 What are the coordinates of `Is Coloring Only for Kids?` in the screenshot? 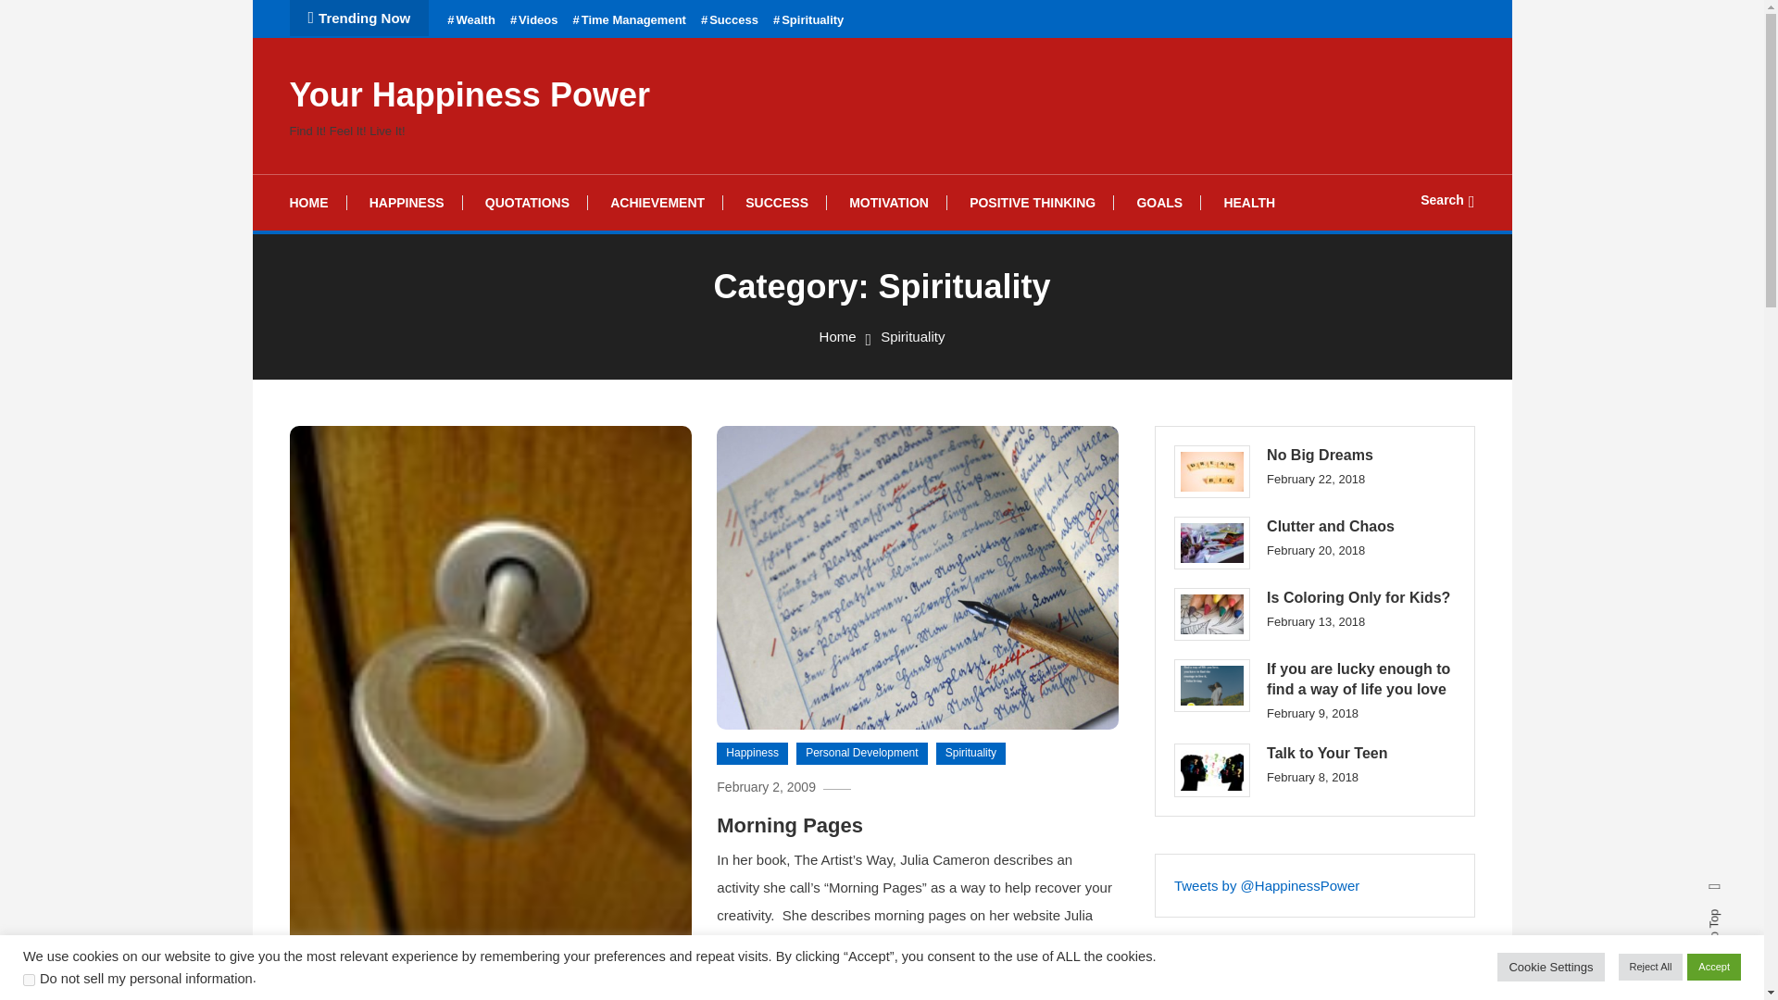 It's located at (1211, 615).